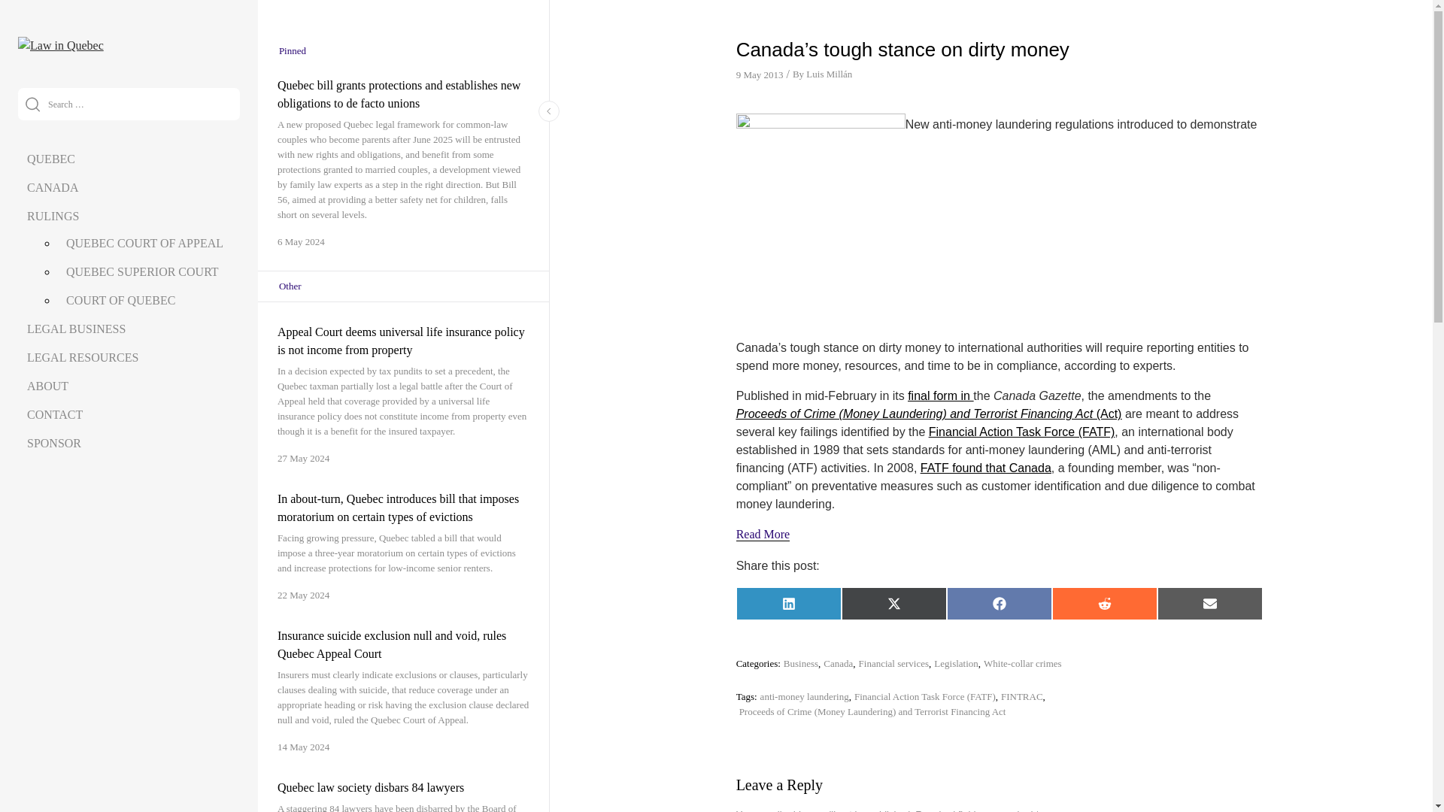  Describe the element at coordinates (985, 468) in the screenshot. I see `FATF found that Canada` at that location.